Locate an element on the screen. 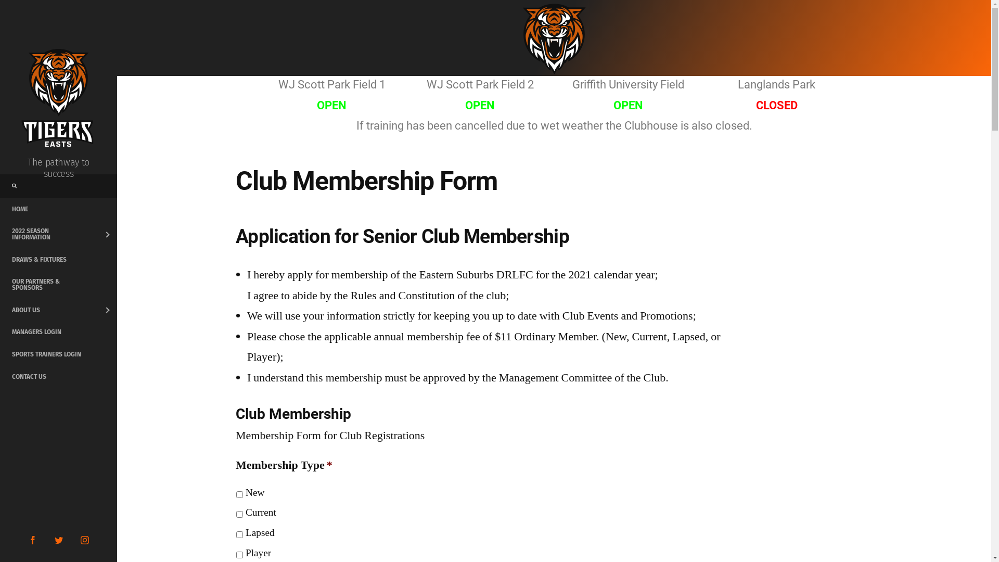  2022 SEASON INFORMATION is located at coordinates (58, 234).